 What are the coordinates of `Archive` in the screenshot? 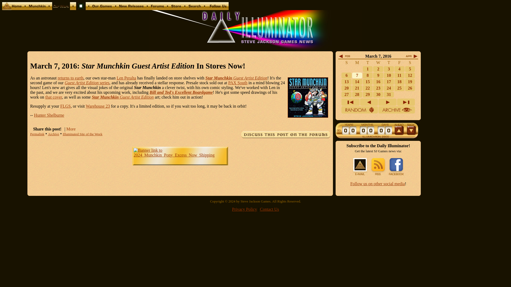 It's located at (53, 134).